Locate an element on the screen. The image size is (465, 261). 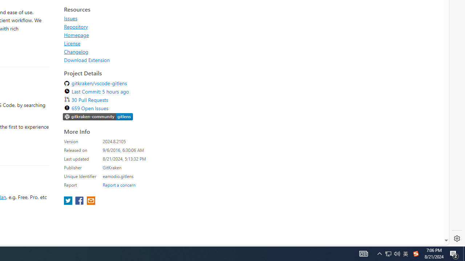
License is located at coordinates (130, 43).